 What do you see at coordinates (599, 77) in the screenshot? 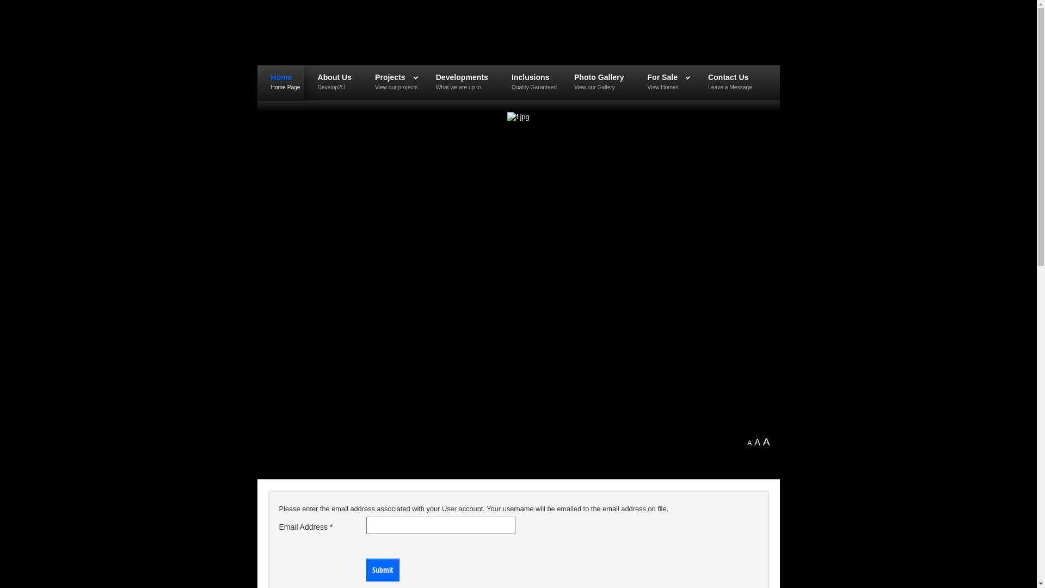
I see `Photo Gallery` at bounding box center [599, 77].